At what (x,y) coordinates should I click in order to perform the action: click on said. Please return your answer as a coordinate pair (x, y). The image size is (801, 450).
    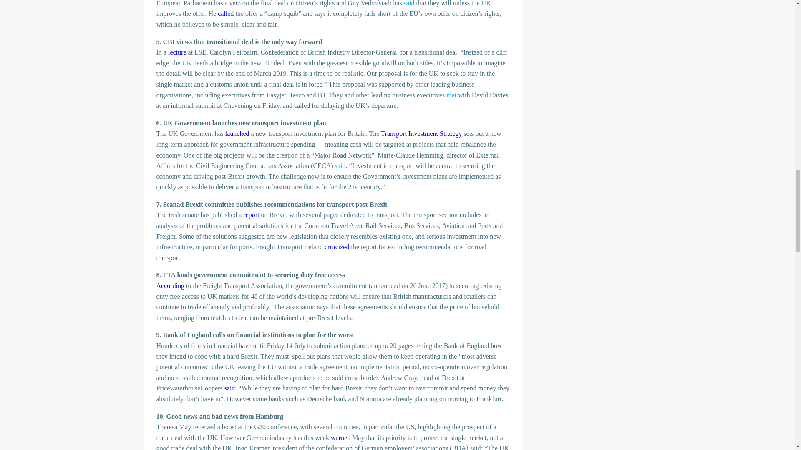
    Looking at the image, I should click on (340, 165).